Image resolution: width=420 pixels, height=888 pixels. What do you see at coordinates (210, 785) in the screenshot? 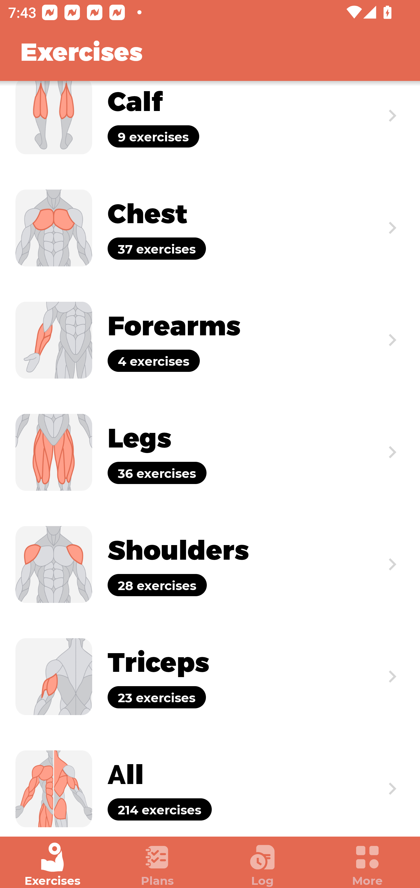
I see `Exercise Аll 214 exercises` at bounding box center [210, 785].